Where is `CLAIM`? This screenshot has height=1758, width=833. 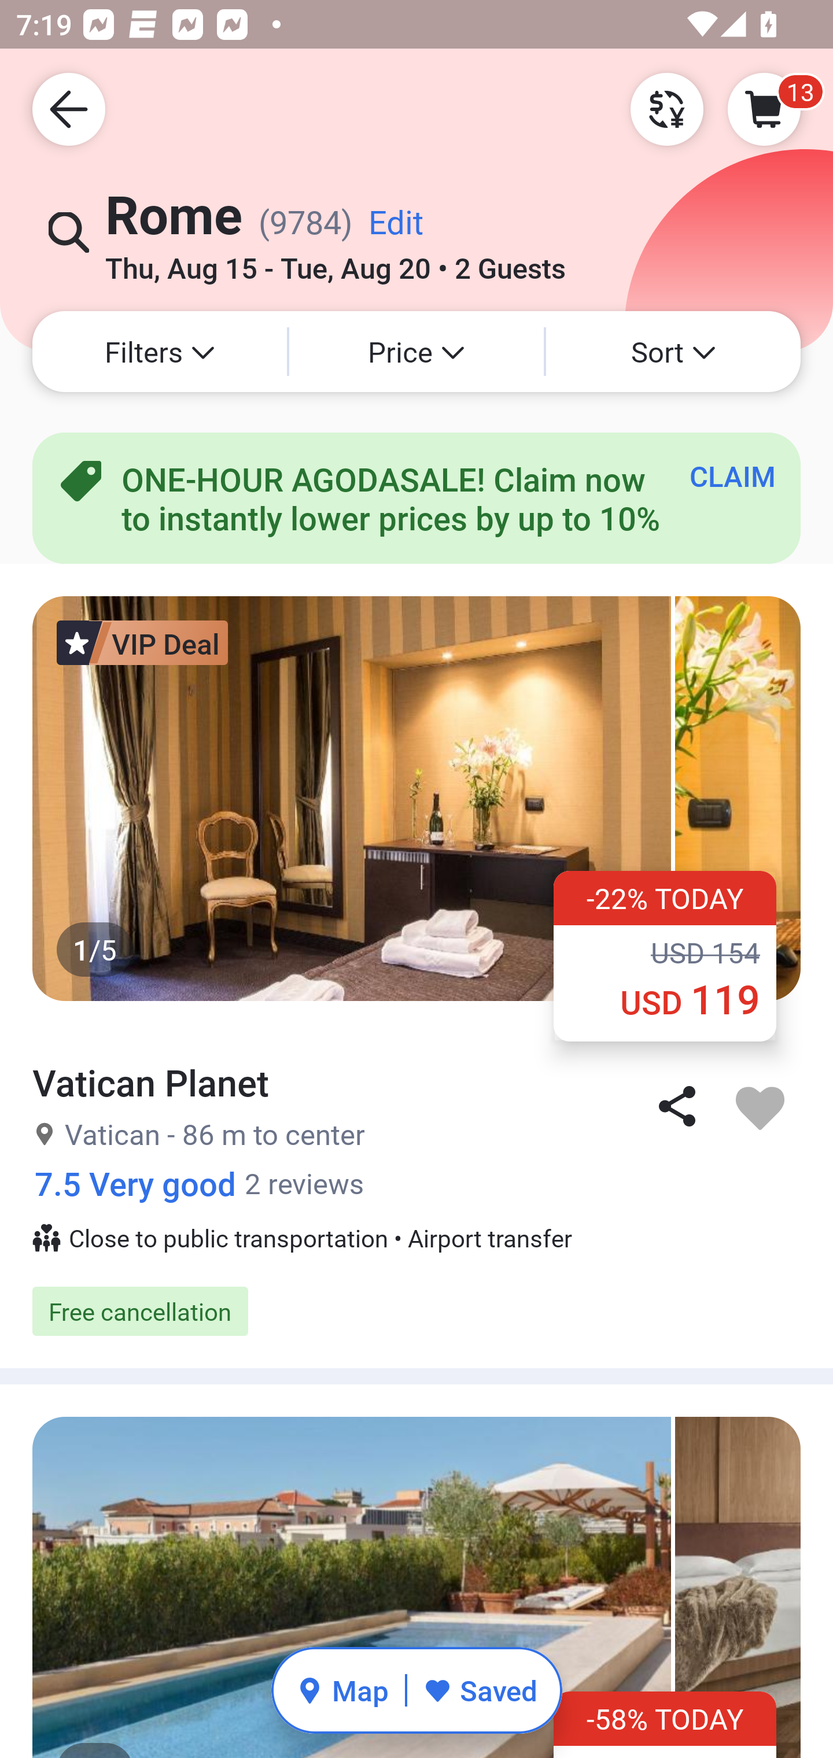
CLAIM is located at coordinates (732, 475).